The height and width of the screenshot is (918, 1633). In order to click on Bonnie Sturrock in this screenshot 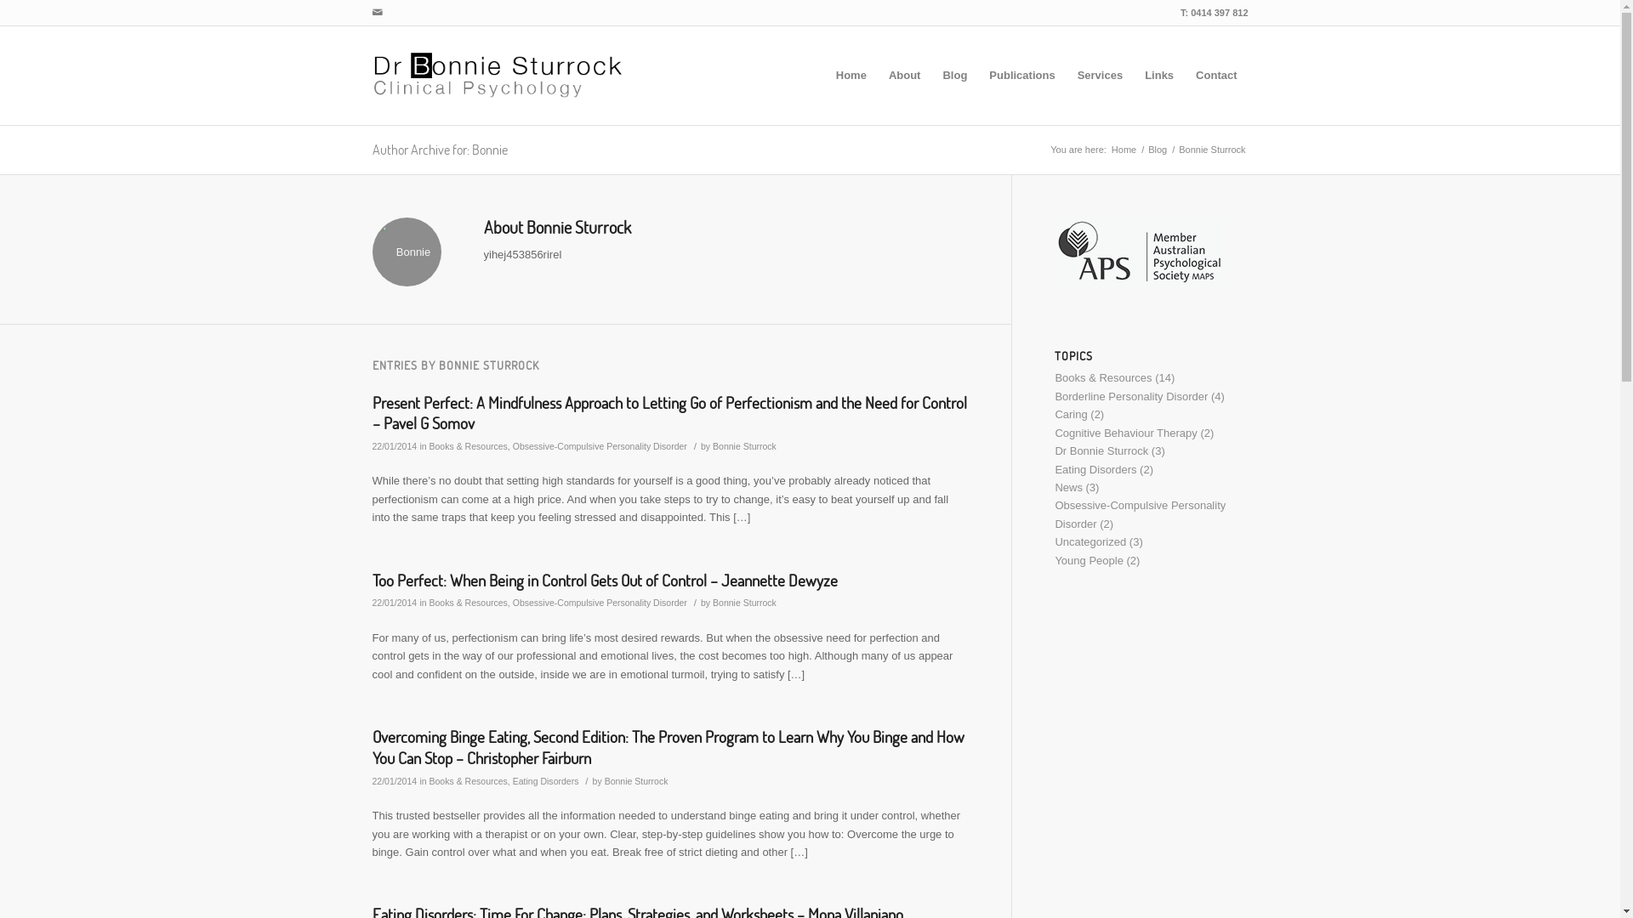, I will do `click(636, 781)`.